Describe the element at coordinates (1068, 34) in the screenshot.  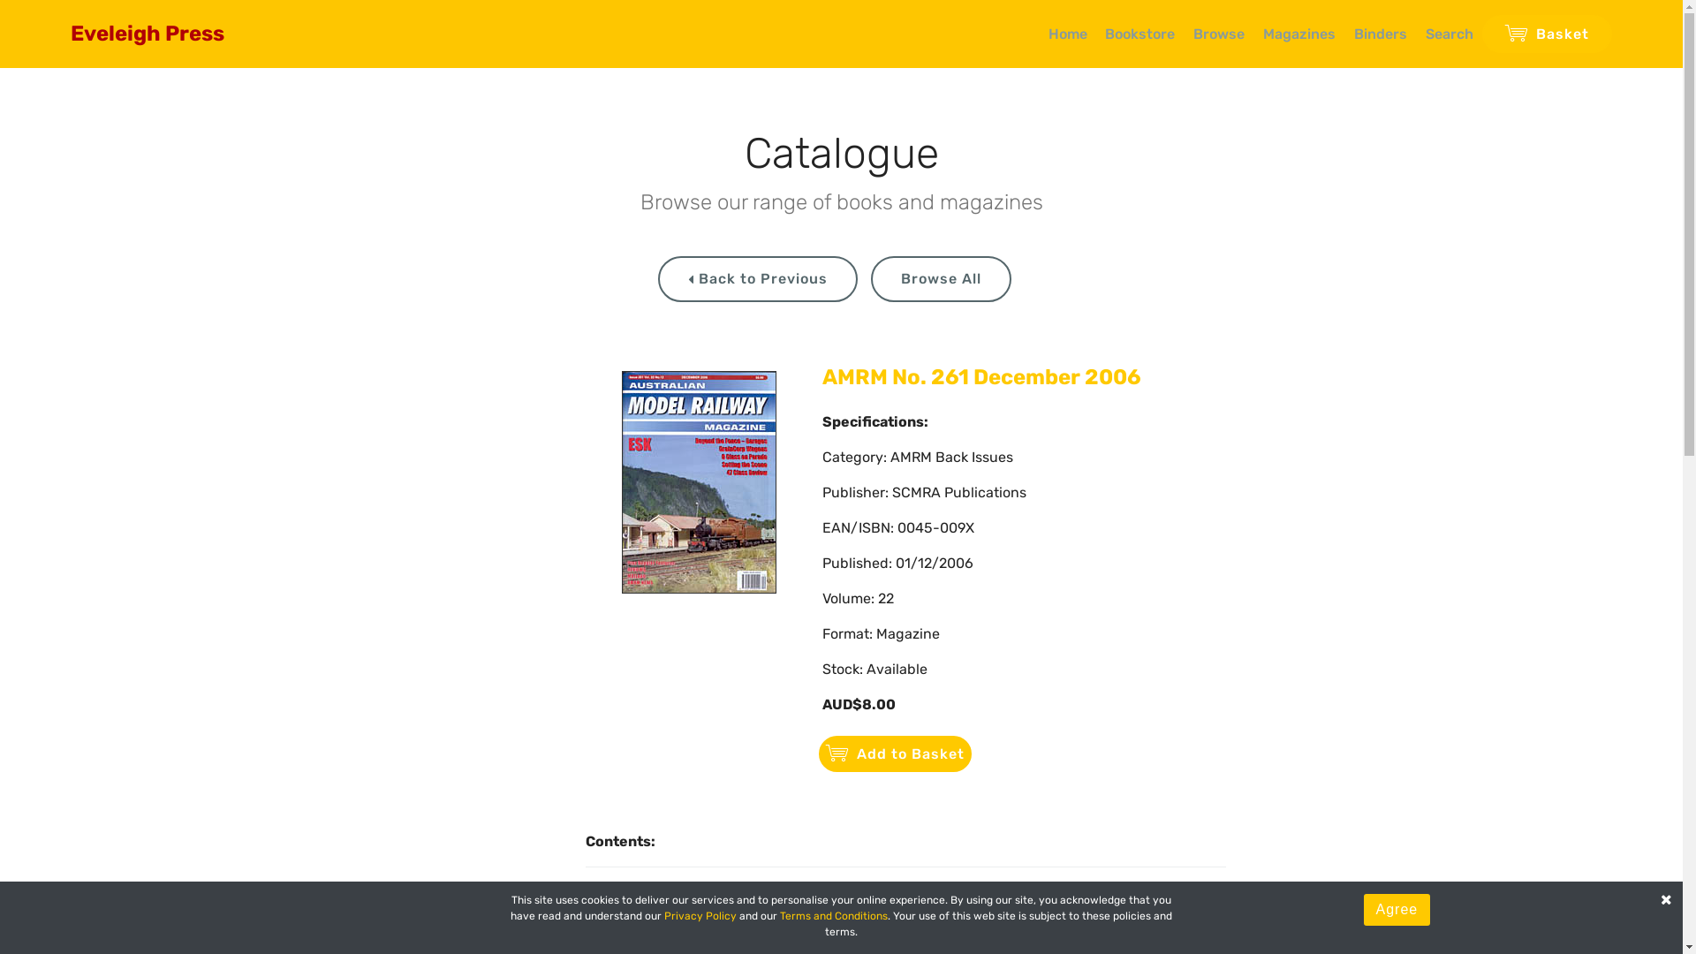
I see `Home` at that location.